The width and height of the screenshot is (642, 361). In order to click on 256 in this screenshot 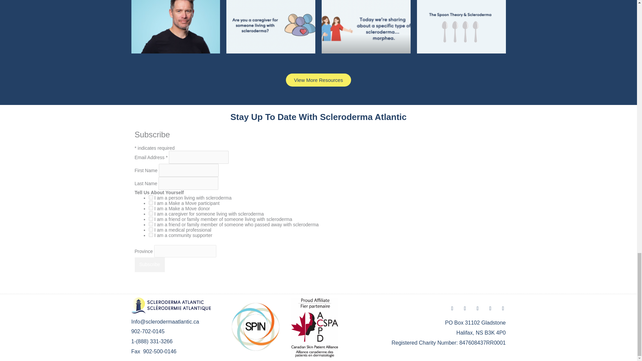, I will do `click(150, 213)`.